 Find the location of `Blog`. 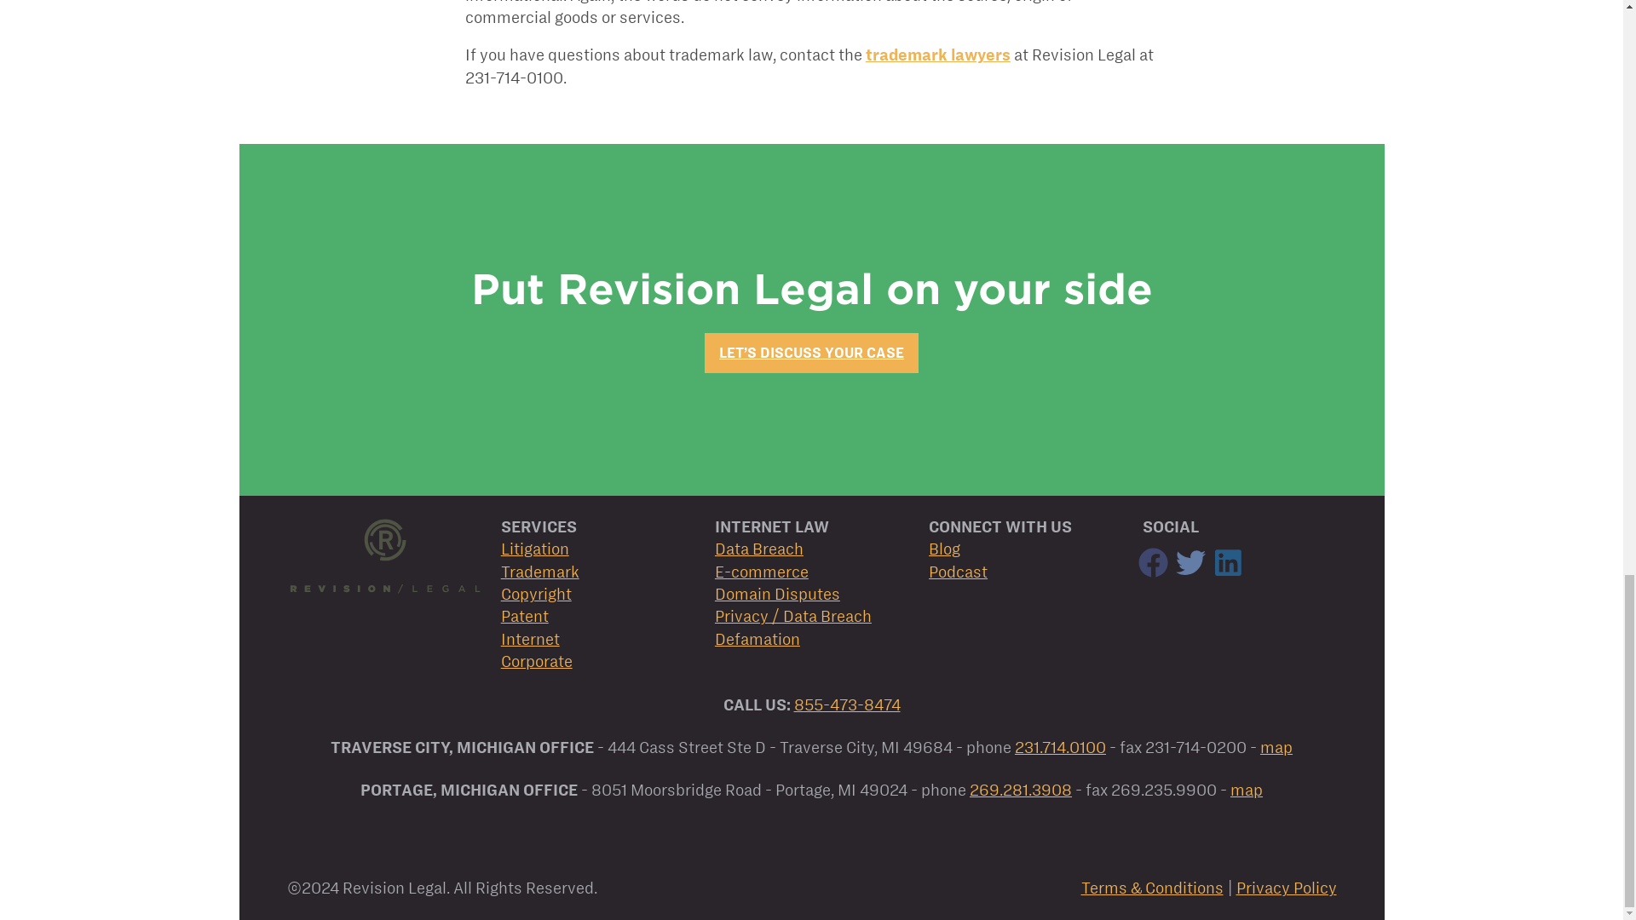

Blog is located at coordinates (944, 549).